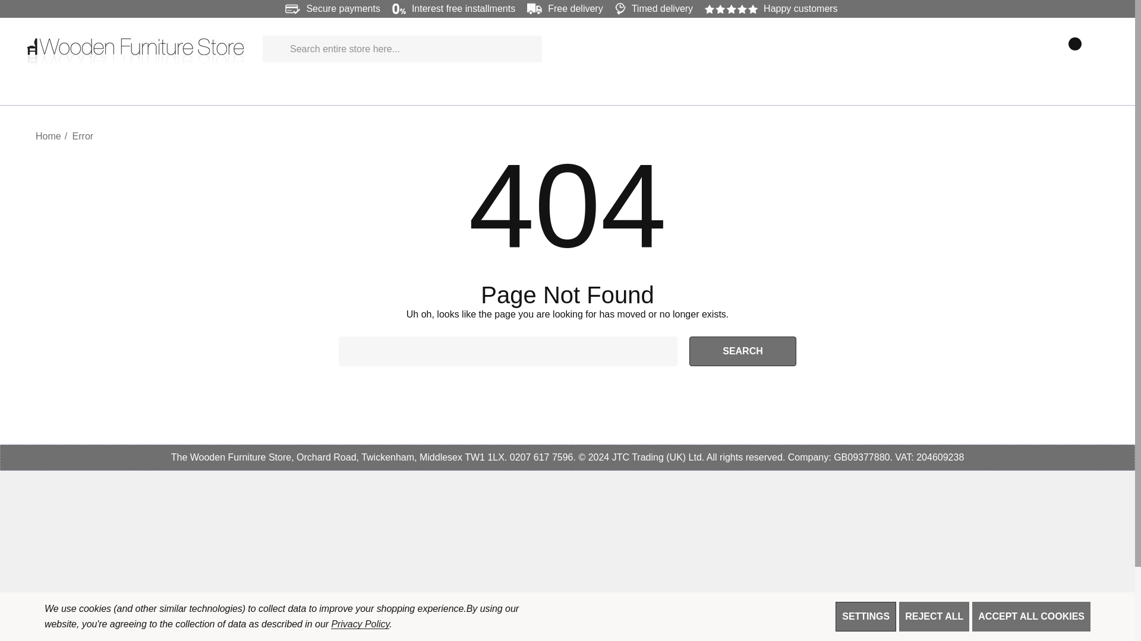 The width and height of the screenshot is (1141, 641). I want to click on Wooden Furniture Store, so click(135, 49).